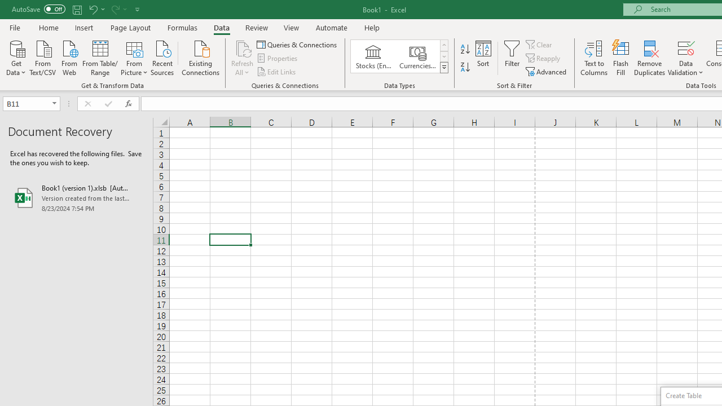 The width and height of the screenshot is (722, 406). I want to click on Text to Columns..., so click(594, 58).